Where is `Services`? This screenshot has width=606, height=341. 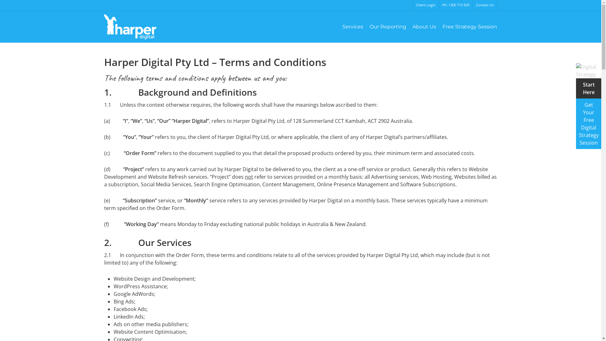
Services is located at coordinates (353, 27).